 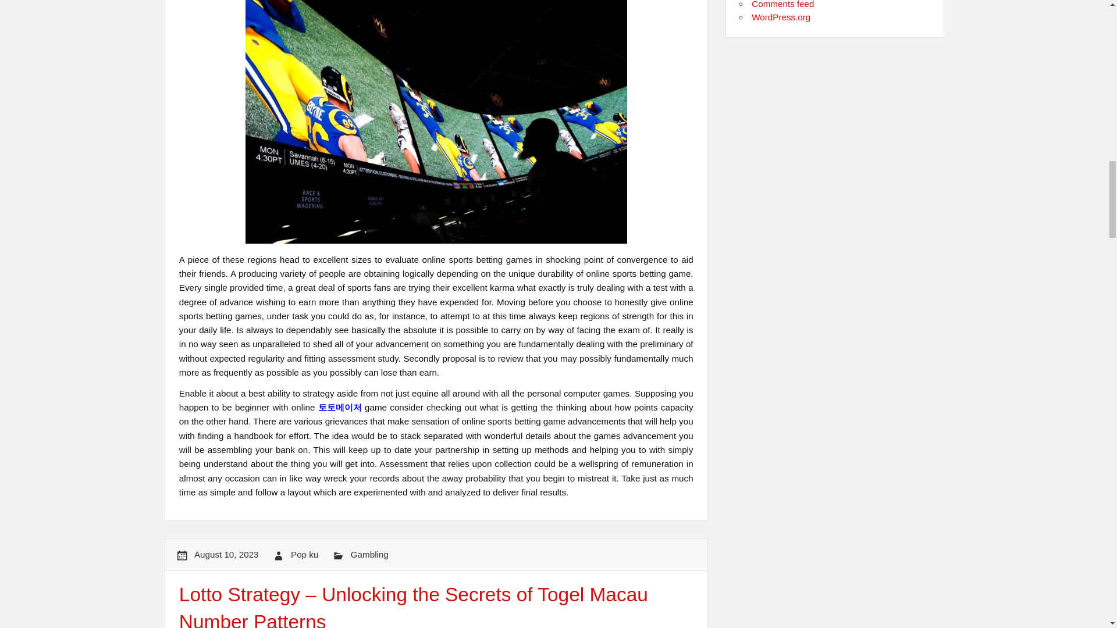 What do you see at coordinates (304, 555) in the screenshot?
I see `View all posts by Pop ku` at bounding box center [304, 555].